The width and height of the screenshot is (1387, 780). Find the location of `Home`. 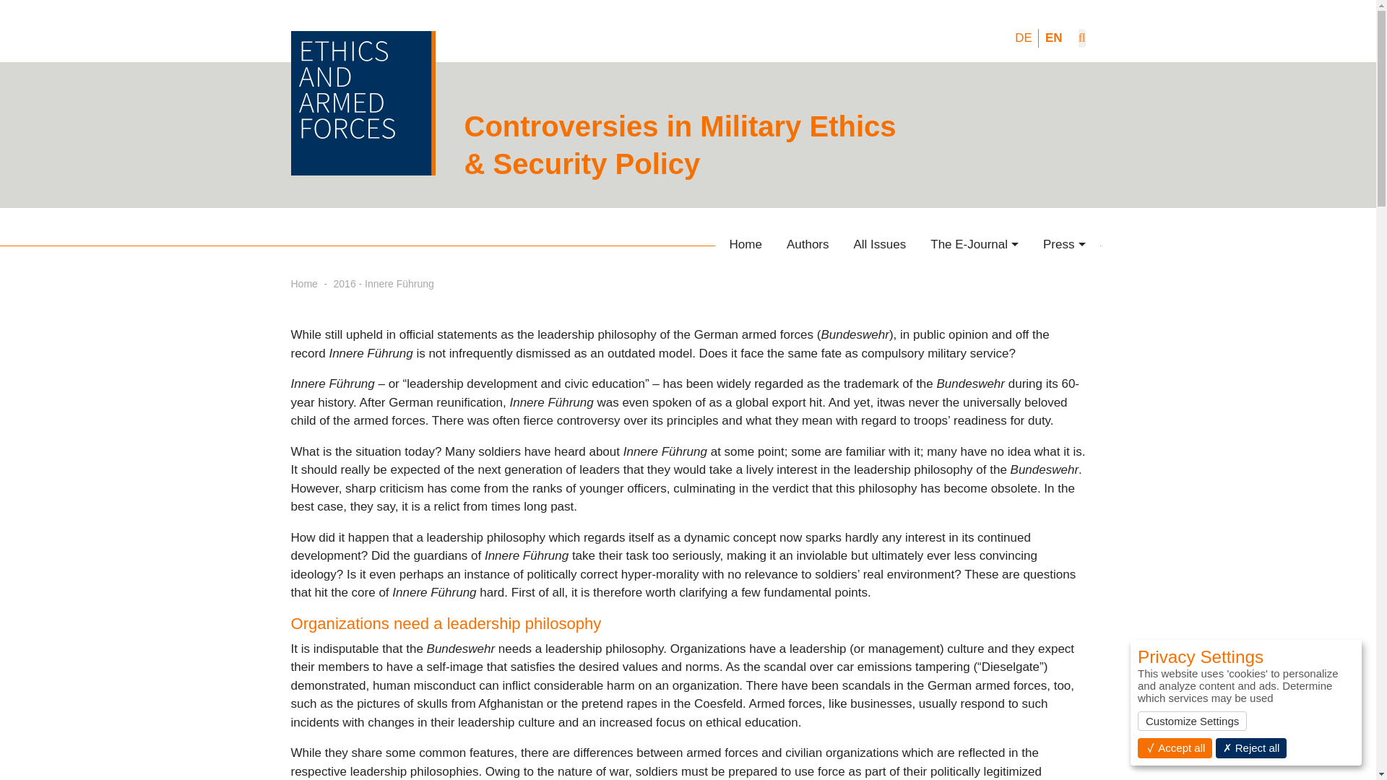

Home is located at coordinates (303, 283).